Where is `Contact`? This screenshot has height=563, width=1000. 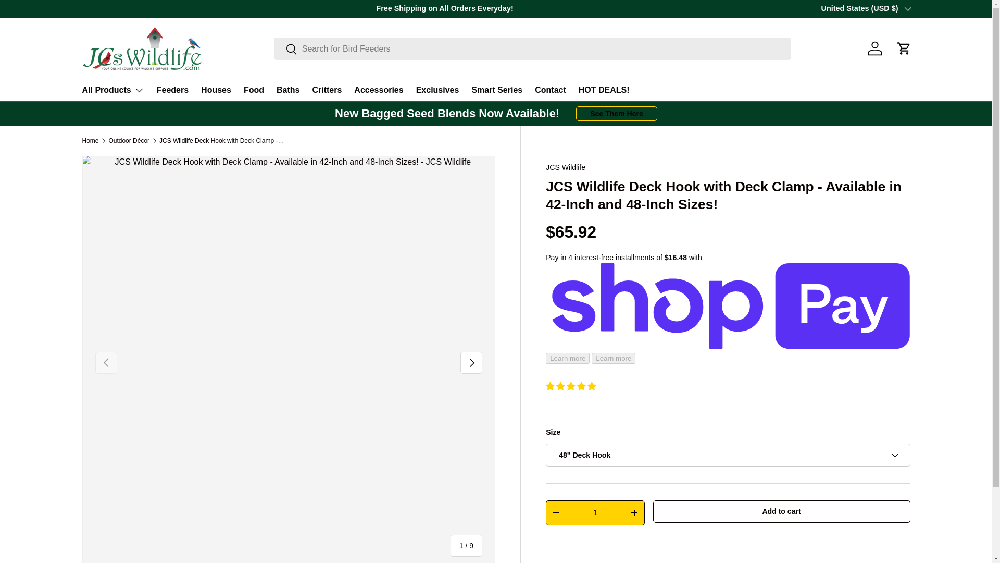 Contact is located at coordinates (550, 90).